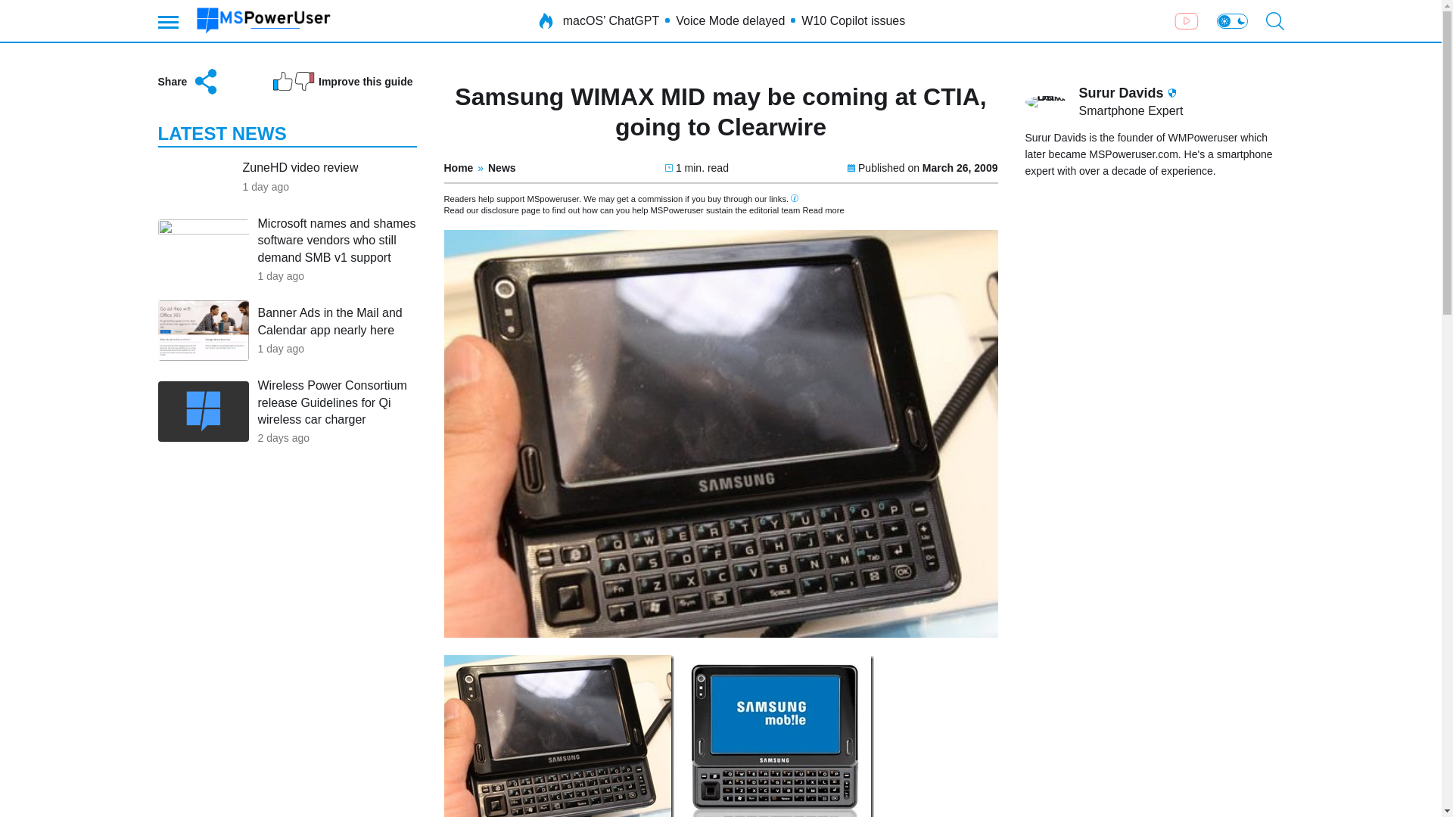 This screenshot has height=817, width=1453. Describe the element at coordinates (730, 21) in the screenshot. I see `Voice Mode delayed` at that location.